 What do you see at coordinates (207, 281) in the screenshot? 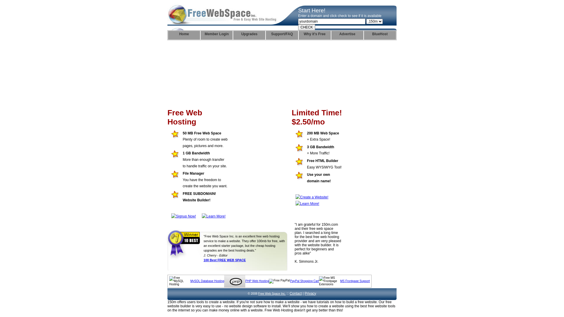
I see `MySQL Database Hosting` at bounding box center [207, 281].